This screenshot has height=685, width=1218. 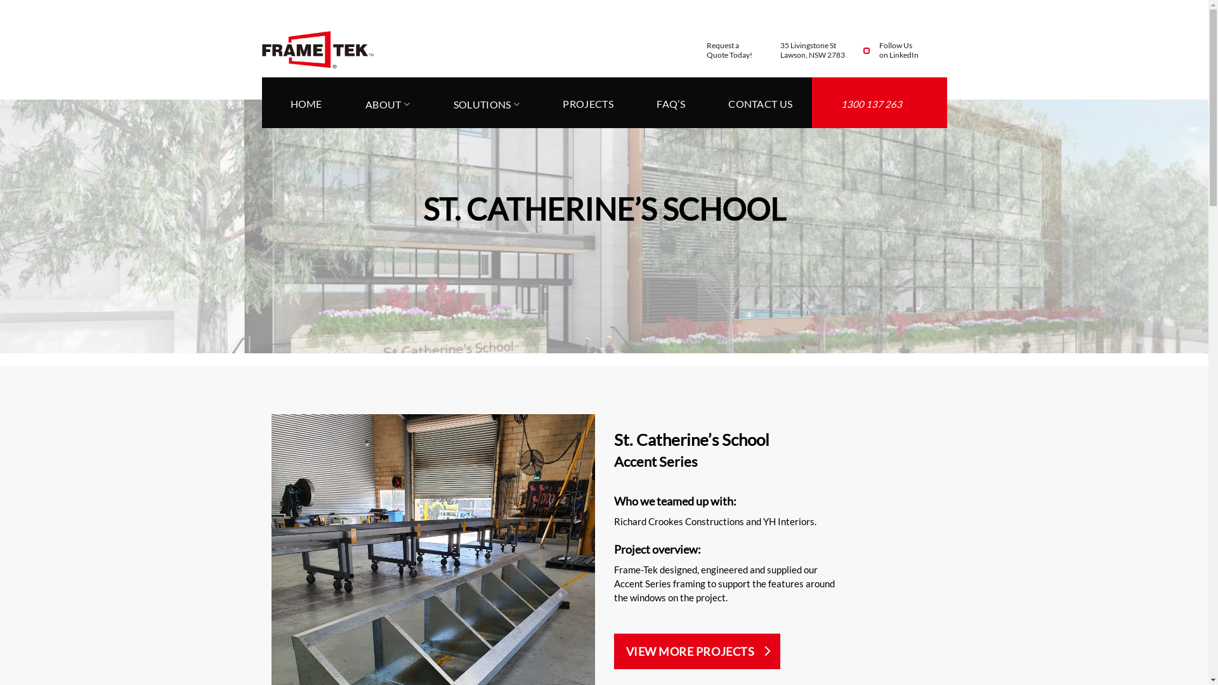 I want to click on Accent Series, so click(x=656, y=462).